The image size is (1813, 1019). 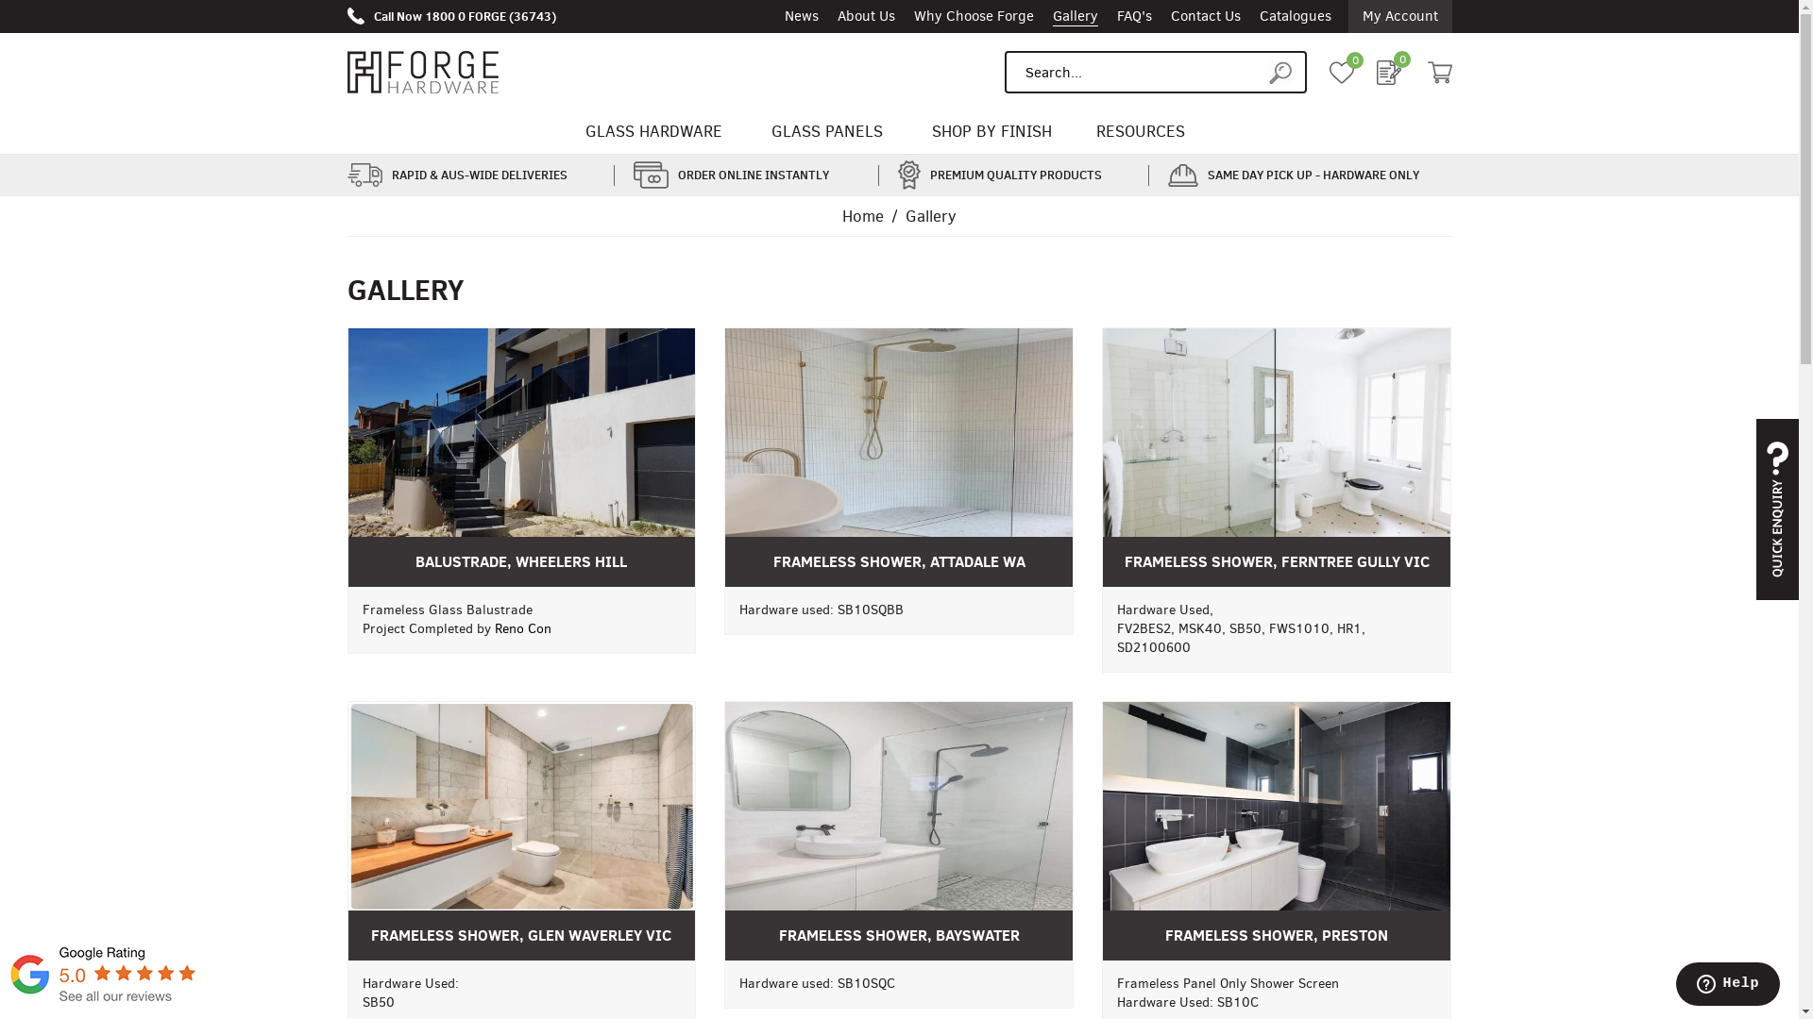 What do you see at coordinates (1277, 458) in the screenshot?
I see `FRAMELESS SHOWER, FERNTREE GULLY VIC` at bounding box center [1277, 458].